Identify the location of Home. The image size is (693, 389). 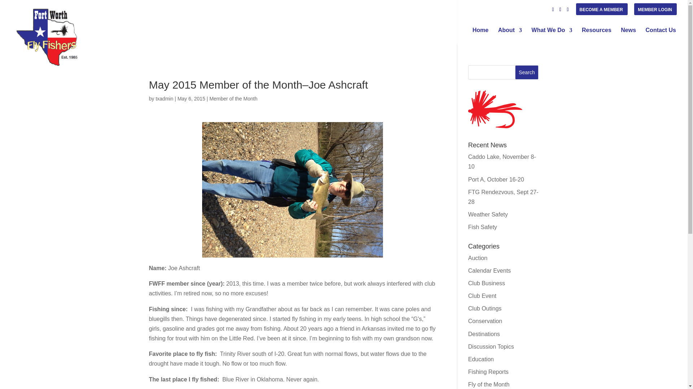
(480, 36).